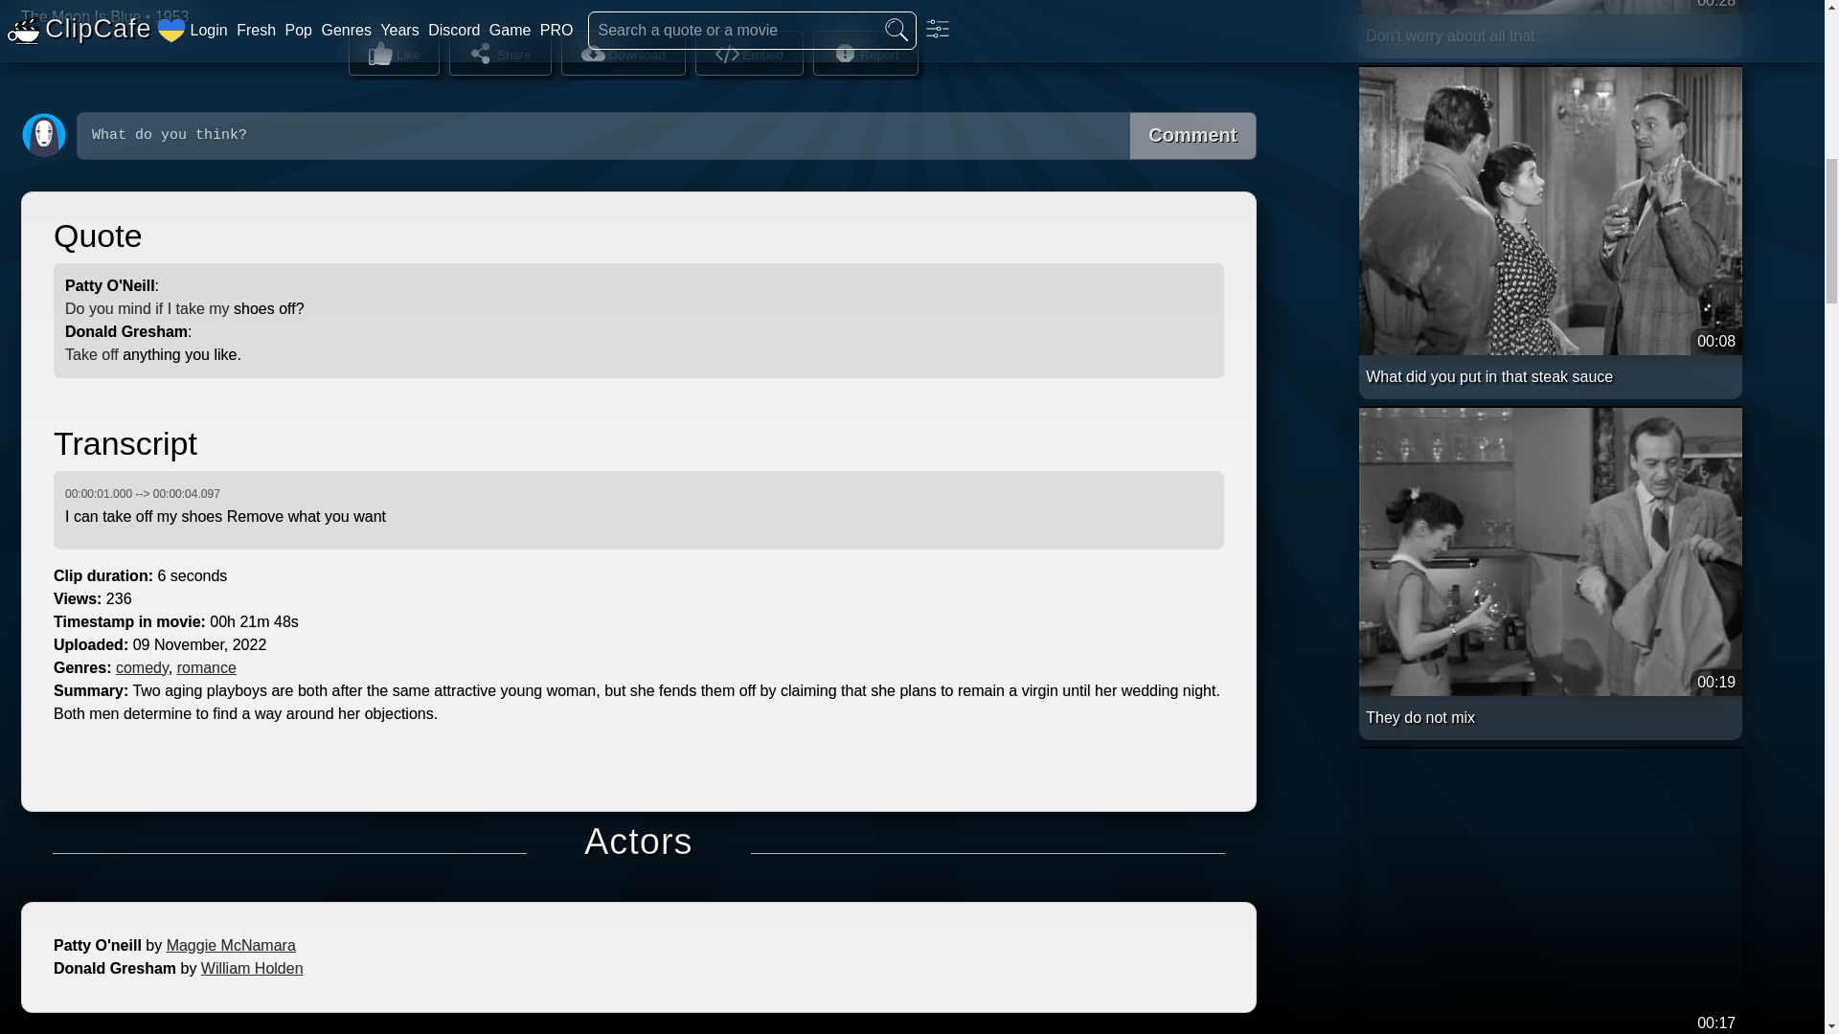  What do you see at coordinates (80, 15) in the screenshot?
I see `The Moon Is Blue` at bounding box center [80, 15].